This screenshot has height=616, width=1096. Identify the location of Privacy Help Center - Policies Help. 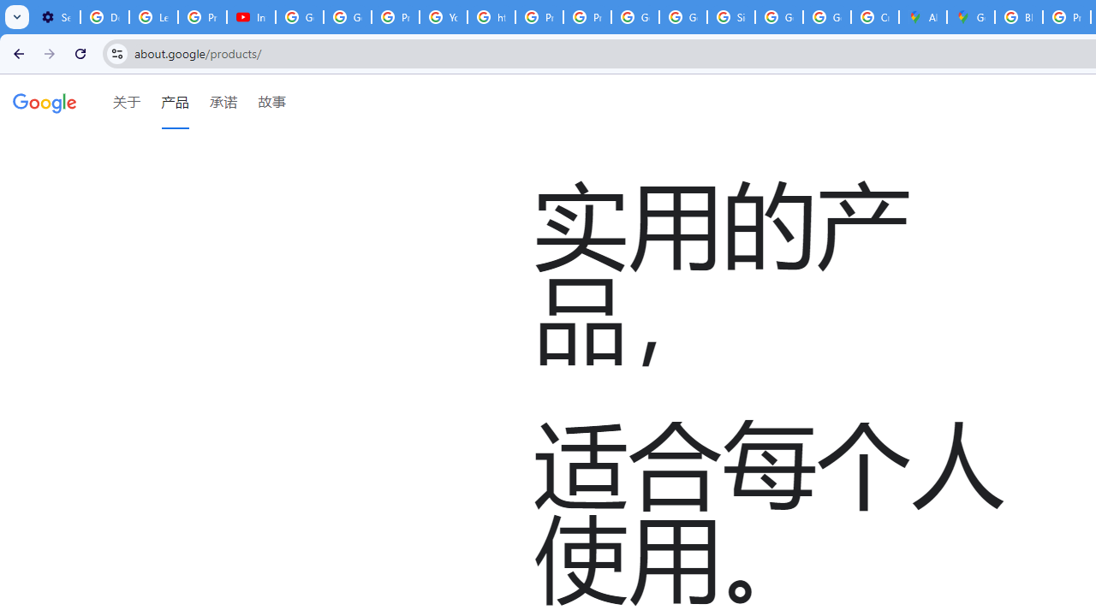
(396, 17).